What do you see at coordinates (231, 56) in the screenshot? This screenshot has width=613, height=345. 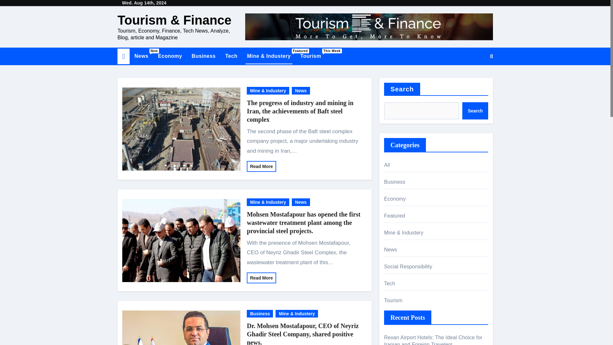 I see `News` at bounding box center [231, 56].